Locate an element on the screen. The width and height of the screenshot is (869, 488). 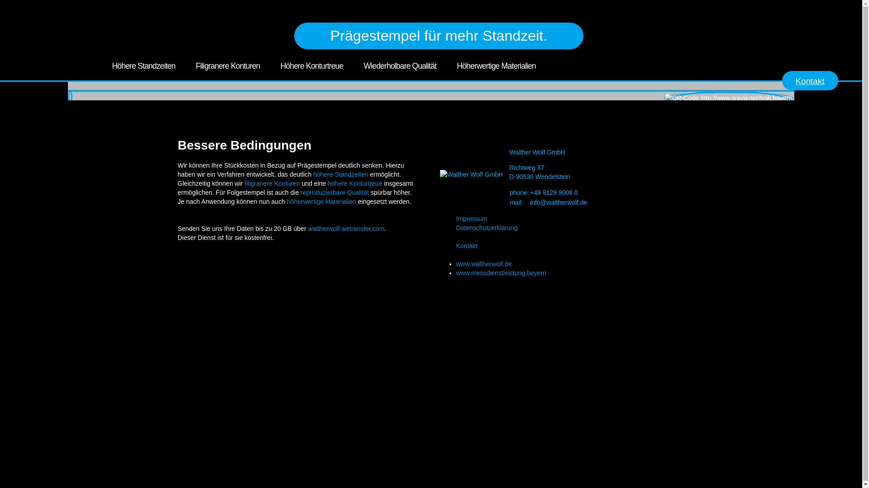
waltherwolf.wetransfer.com is located at coordinates (346, 229).